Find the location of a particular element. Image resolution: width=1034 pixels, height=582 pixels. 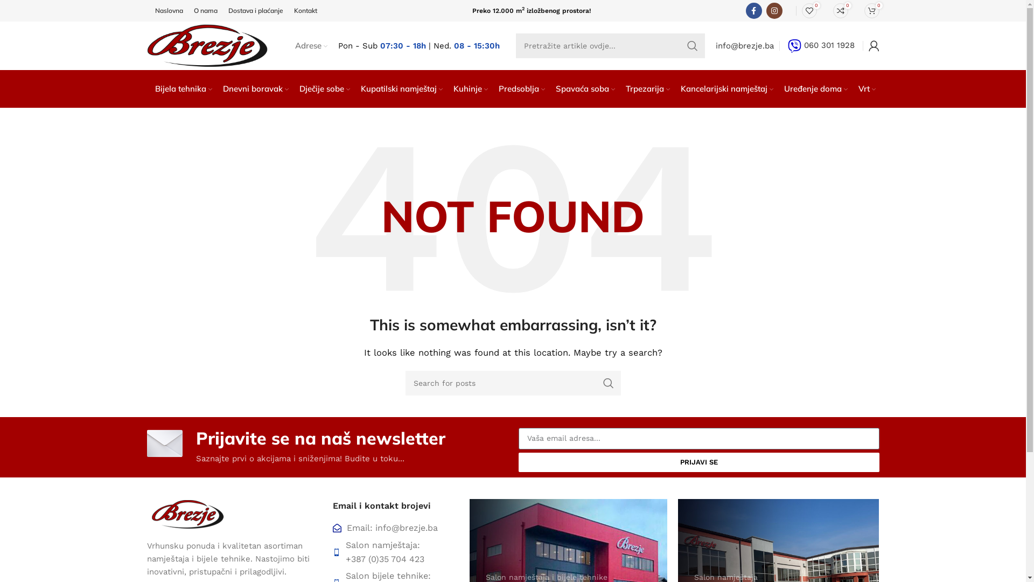

Dnevni boravak is located at coordinates (256, 89).